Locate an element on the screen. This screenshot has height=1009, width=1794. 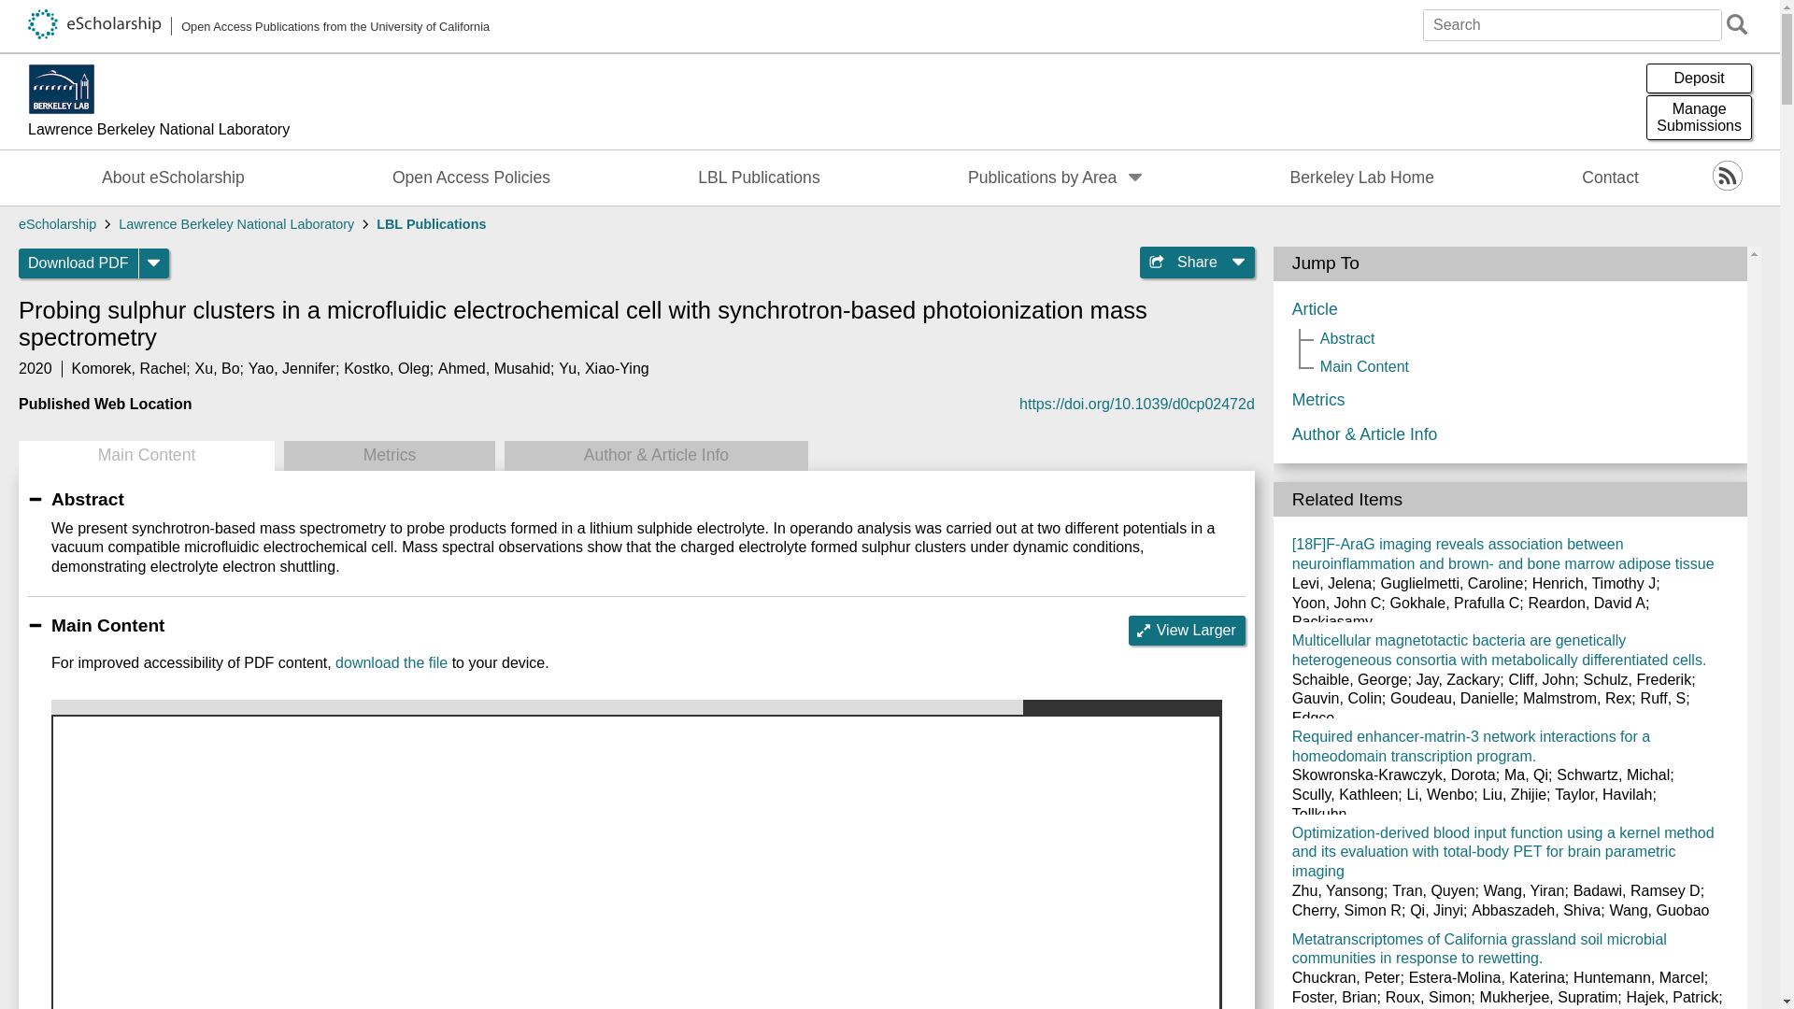
eScholarship is located at coordinates (57, 224).